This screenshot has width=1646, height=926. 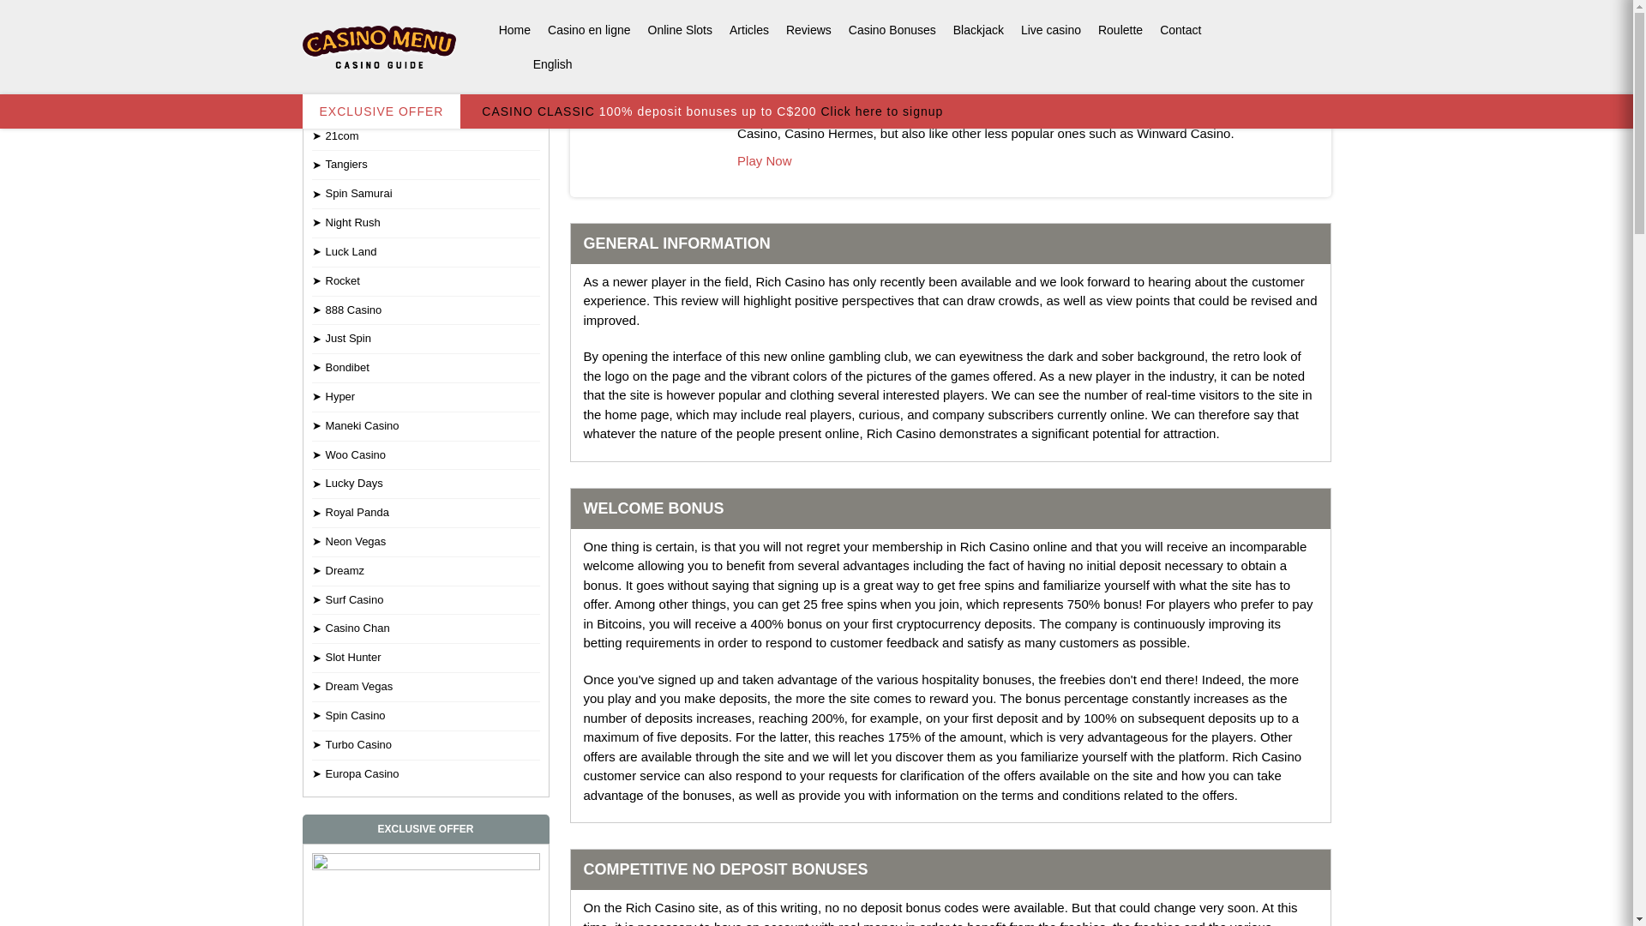 I want to click on Contact, so click(x=1180, y=30).